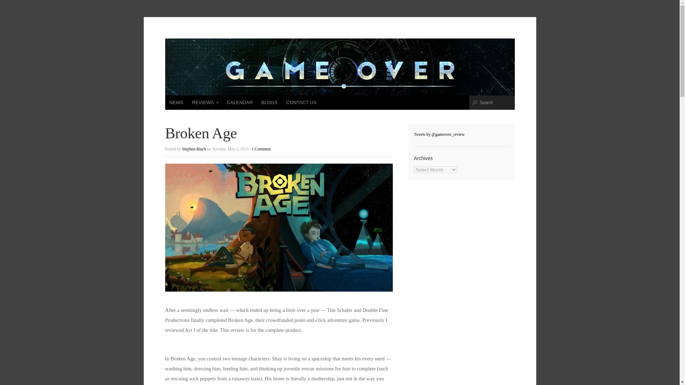  What do you see at coordinates (269, 102) in the screenshot?
I see `BLOGS` at bounding box center [269, 102].